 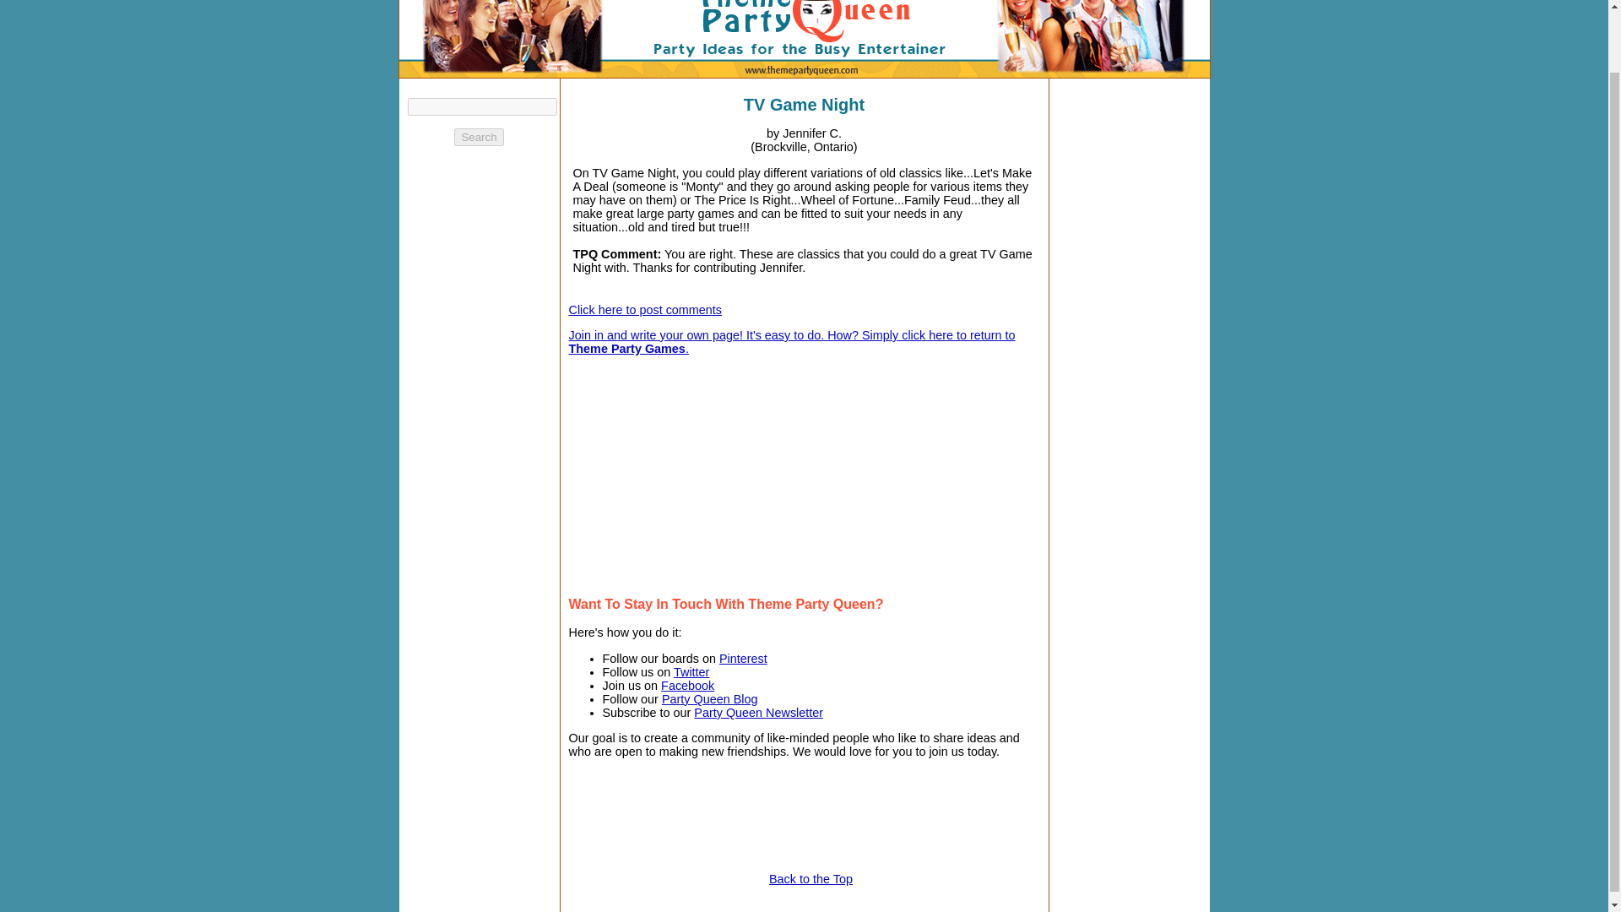 I want to click on Advertisement, so click(x=924, y=473).